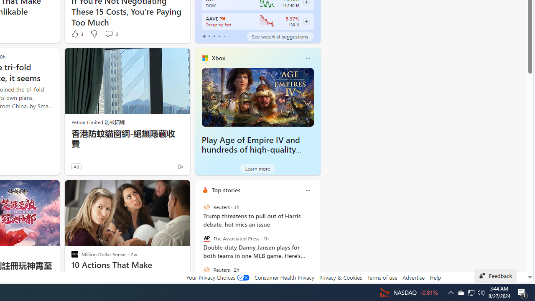  Describe the element at coordinates (382, 277) in the screenshot. I see `Terms of use` at that location.